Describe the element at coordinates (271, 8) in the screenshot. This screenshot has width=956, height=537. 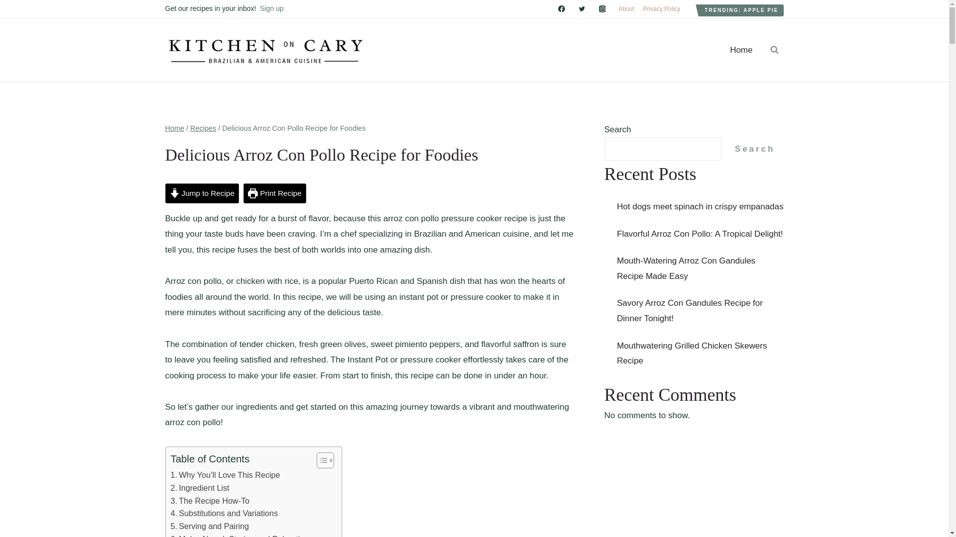
I see `Sign up` at that location.